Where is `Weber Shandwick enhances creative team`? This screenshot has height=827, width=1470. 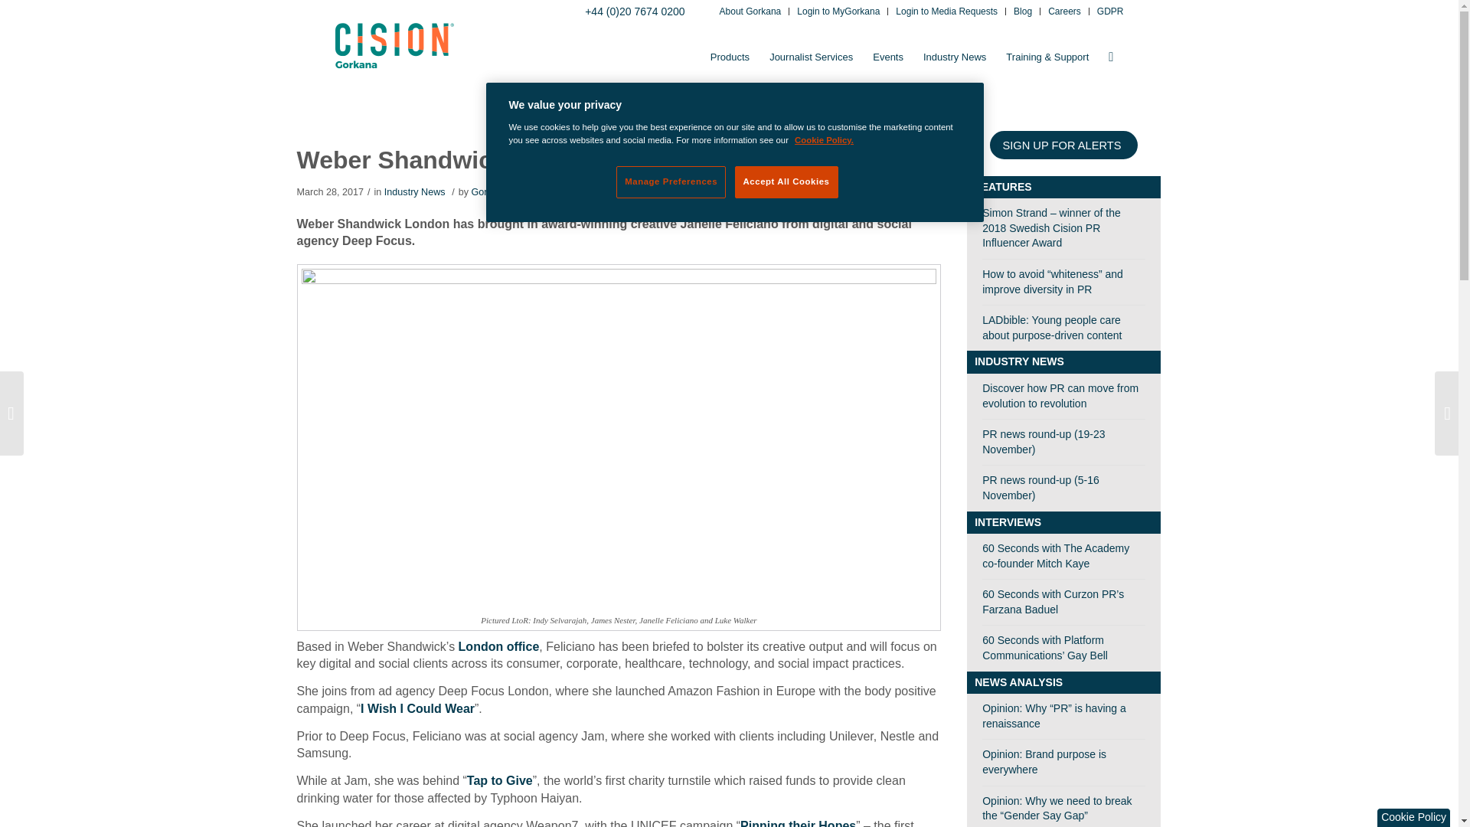 Weber Shandwick enhances creative team is located at coordinates (543, 159).